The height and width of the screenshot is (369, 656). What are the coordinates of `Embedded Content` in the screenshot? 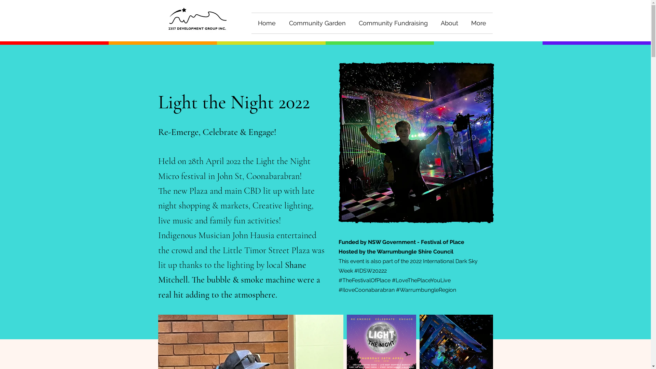 It's located at (325, 43).